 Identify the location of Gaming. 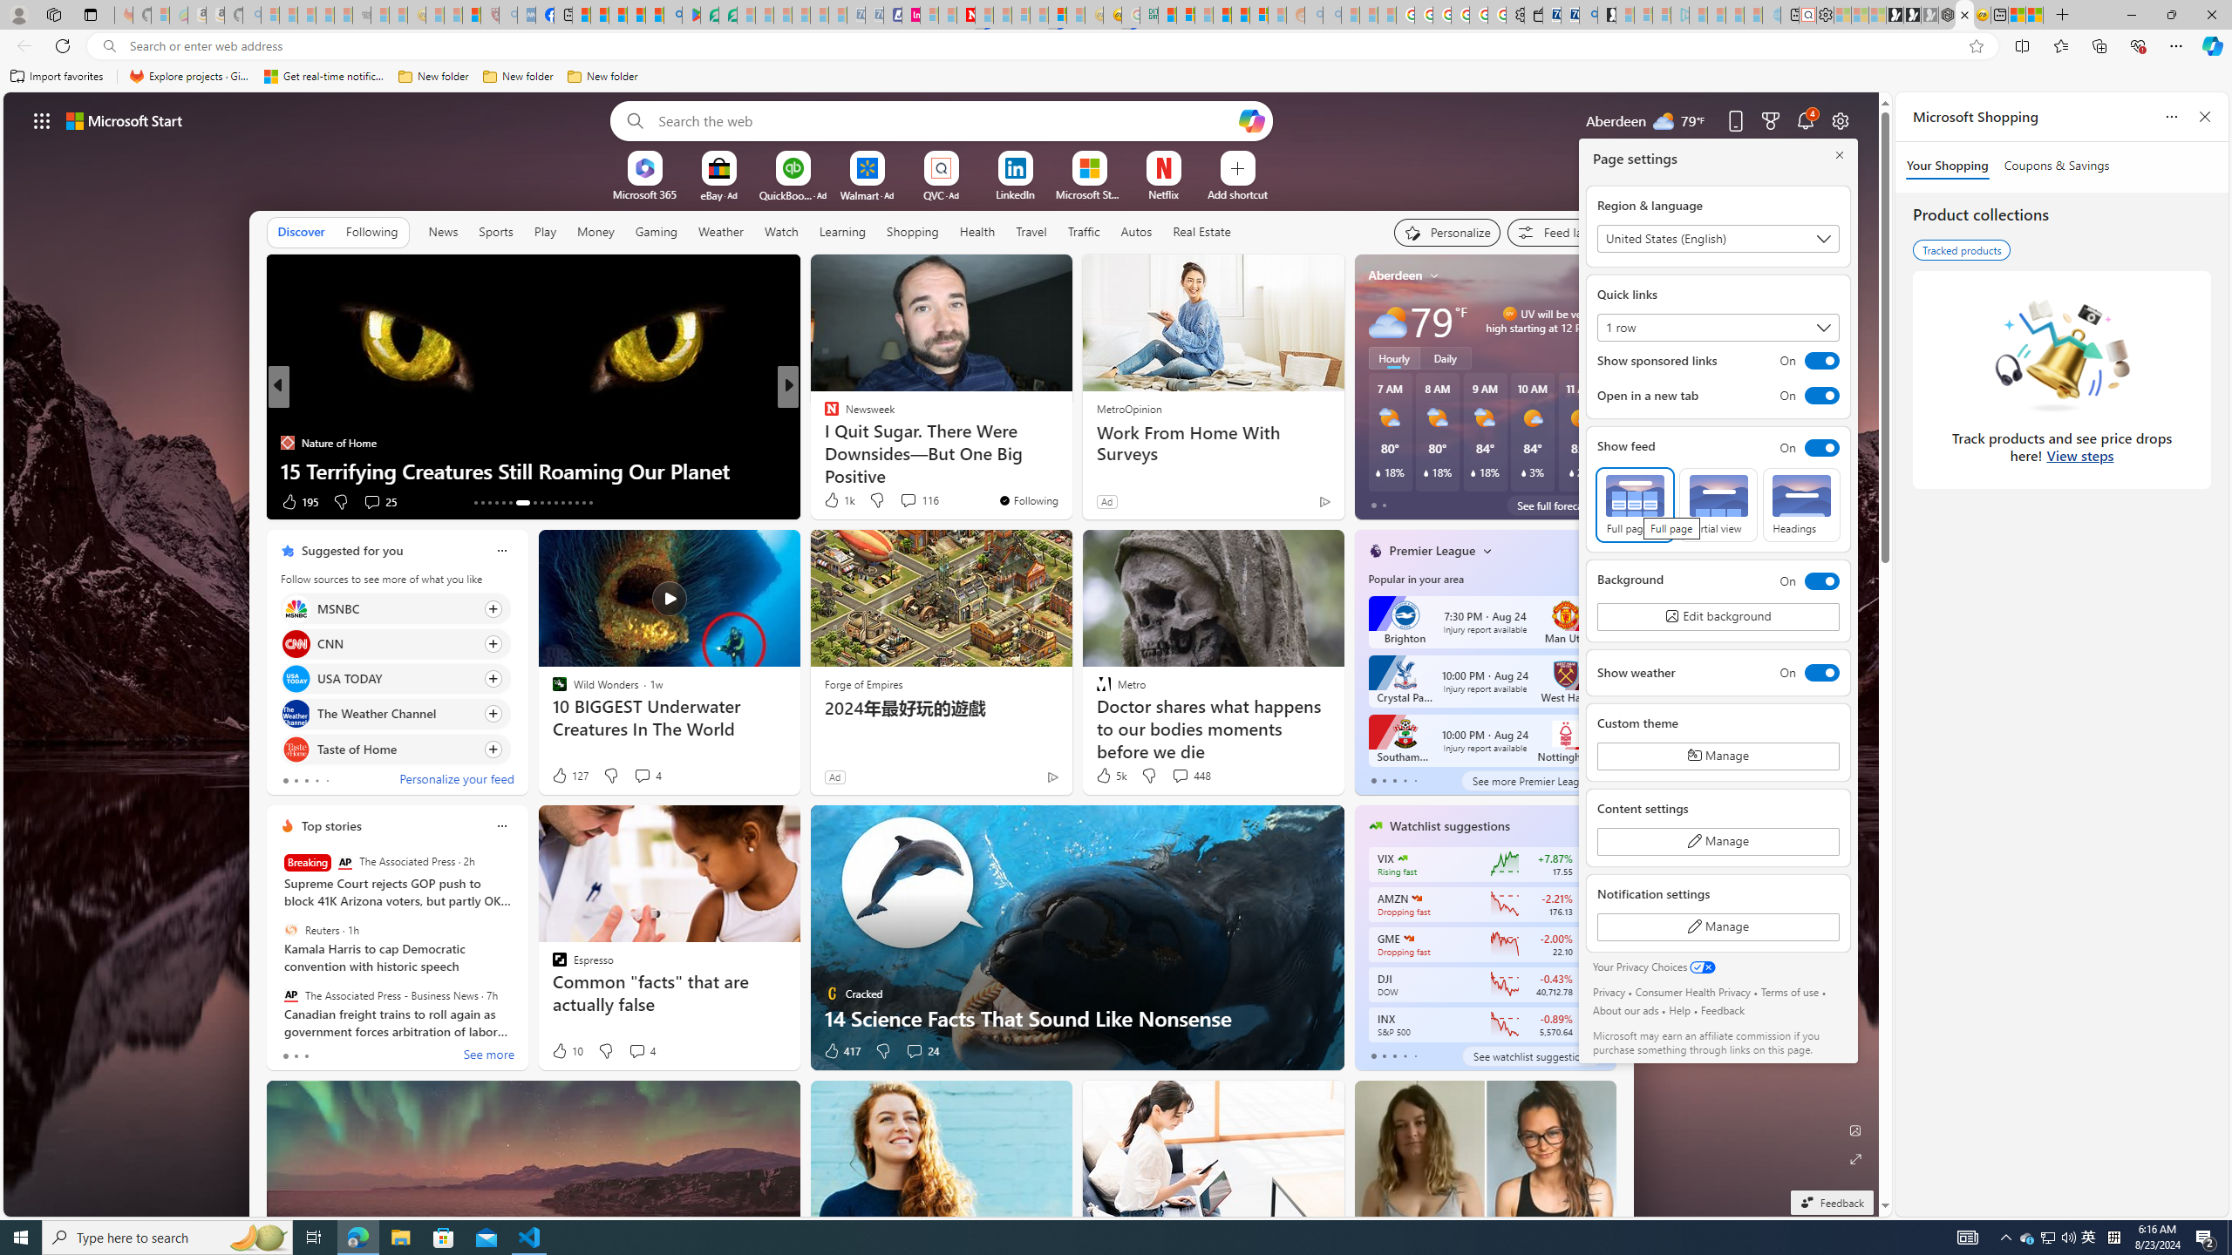
(657, 231).